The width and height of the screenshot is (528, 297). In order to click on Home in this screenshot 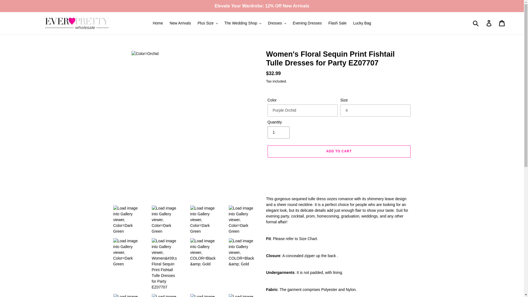, I will do `click(158, 23)`.